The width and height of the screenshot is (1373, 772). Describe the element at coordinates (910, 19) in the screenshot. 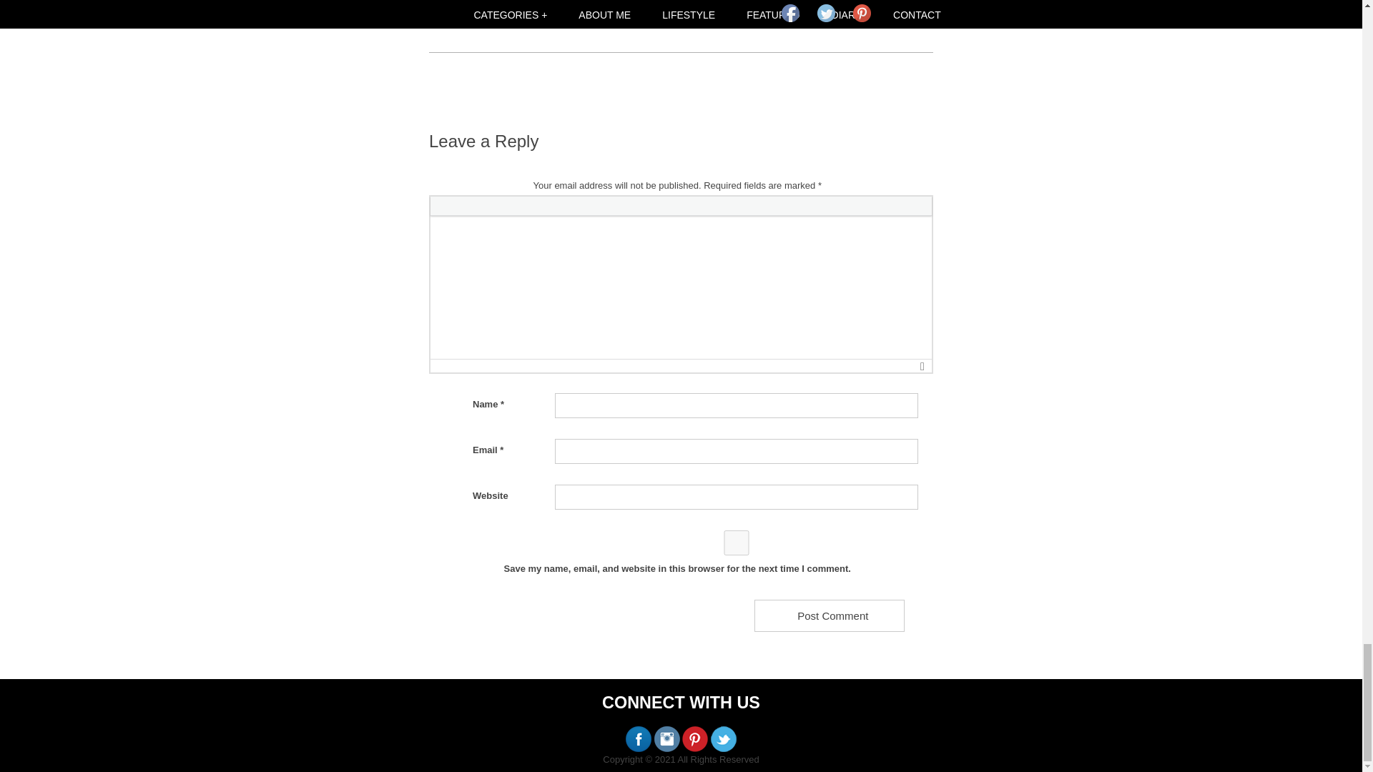

I see `Share` at that location.